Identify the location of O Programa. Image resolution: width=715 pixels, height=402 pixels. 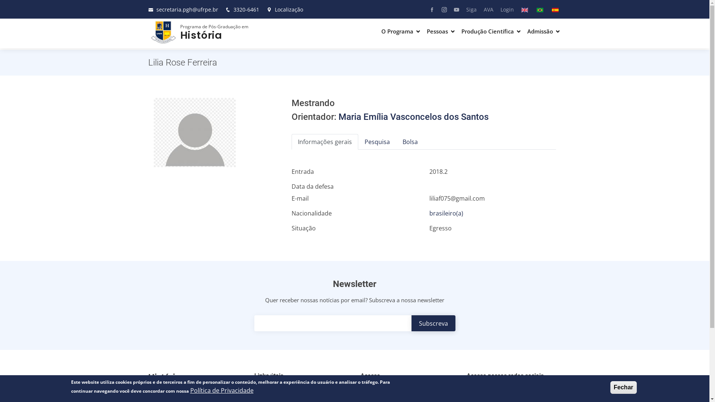
(401, 32).